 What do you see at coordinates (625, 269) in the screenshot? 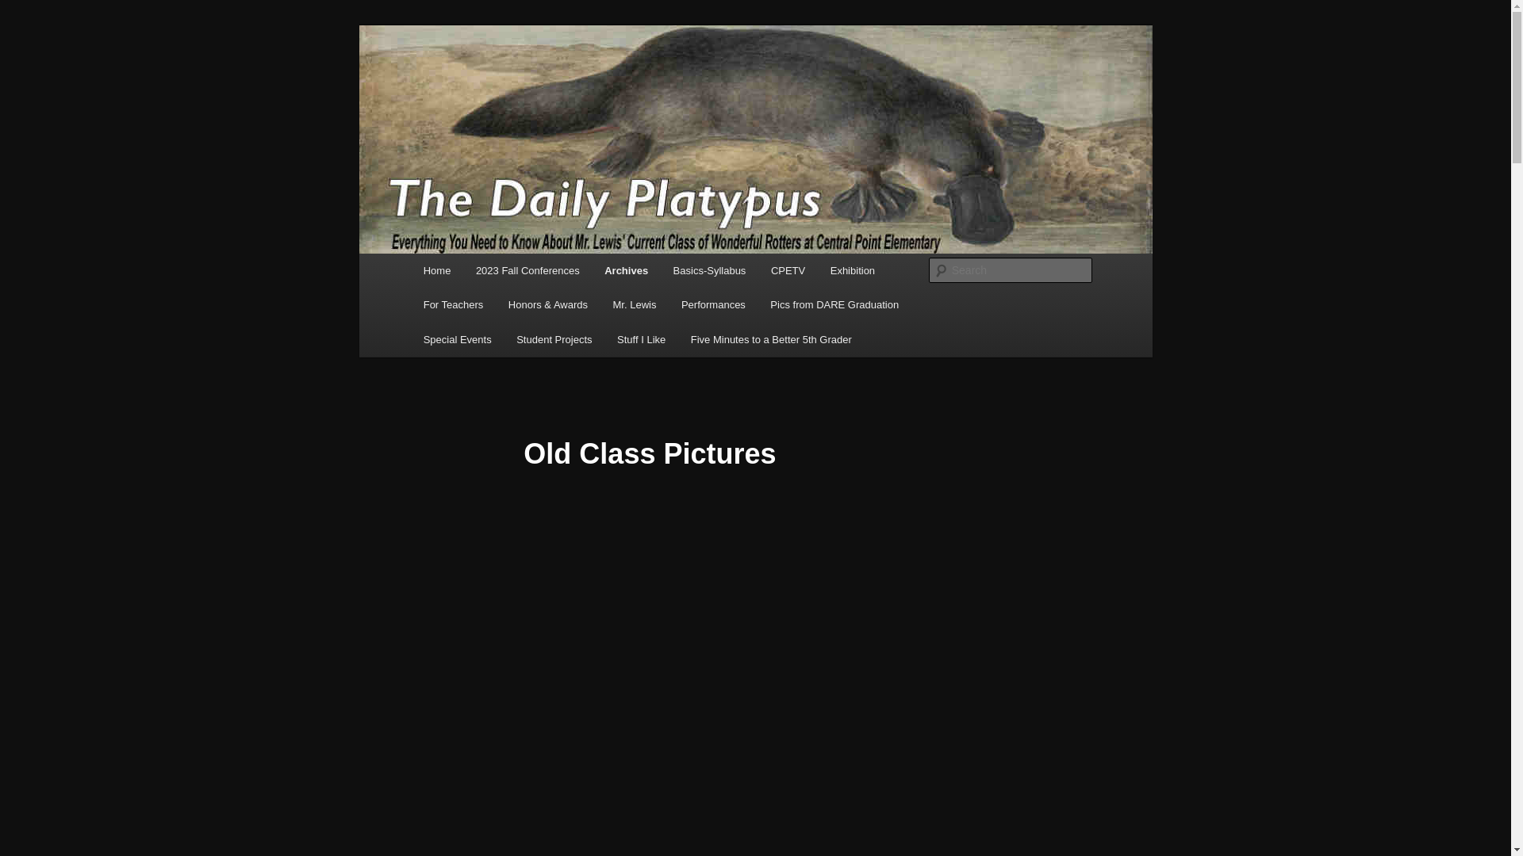
I see `Archives` at bounding box center [625, 269].